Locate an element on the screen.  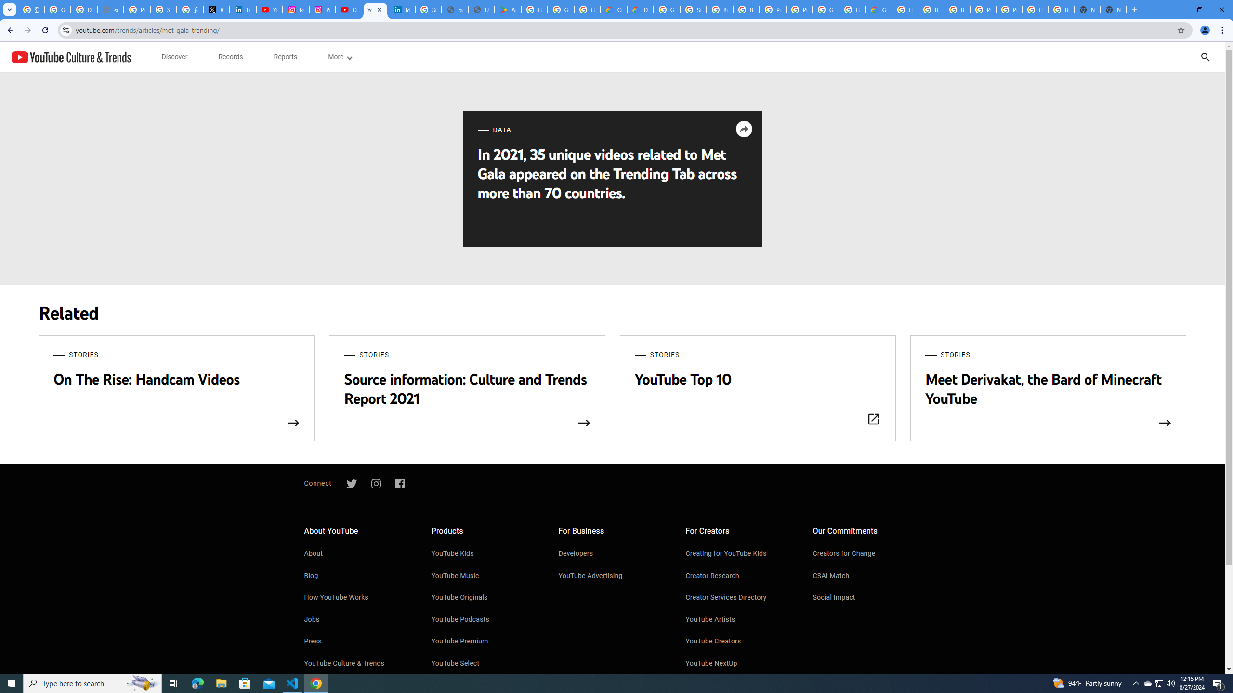
Google Workspace - Specific Terms is located at coordinates (561, 10).